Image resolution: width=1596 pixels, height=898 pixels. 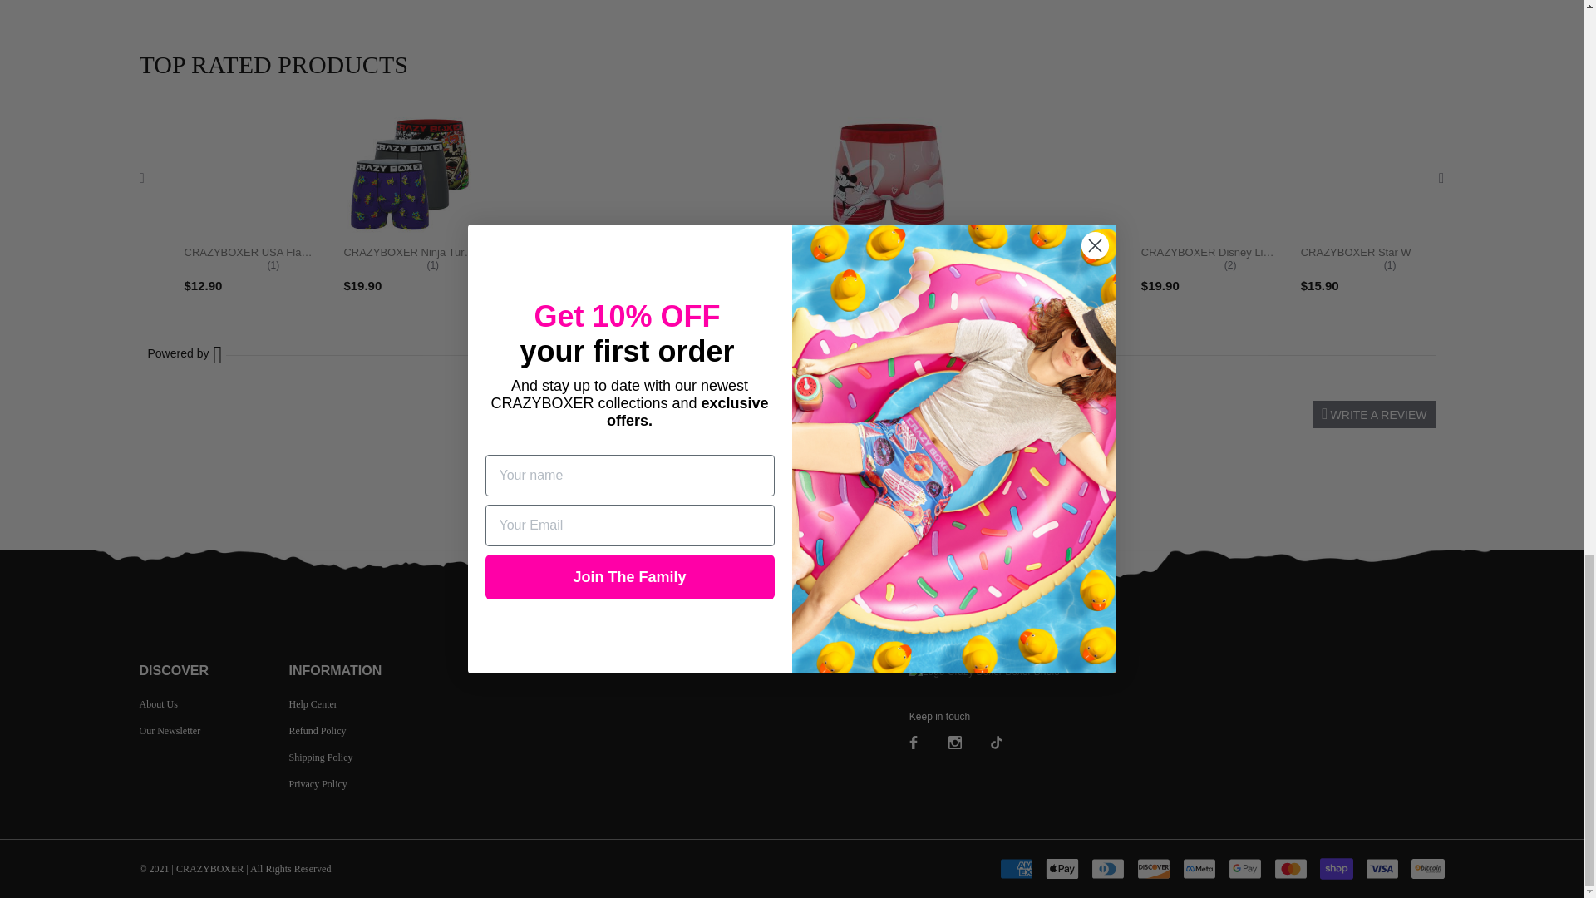 What do you see at coordinates (1106, 868) in the screenshot?
I see `Diners Club` at bounding box center [1106, 868].